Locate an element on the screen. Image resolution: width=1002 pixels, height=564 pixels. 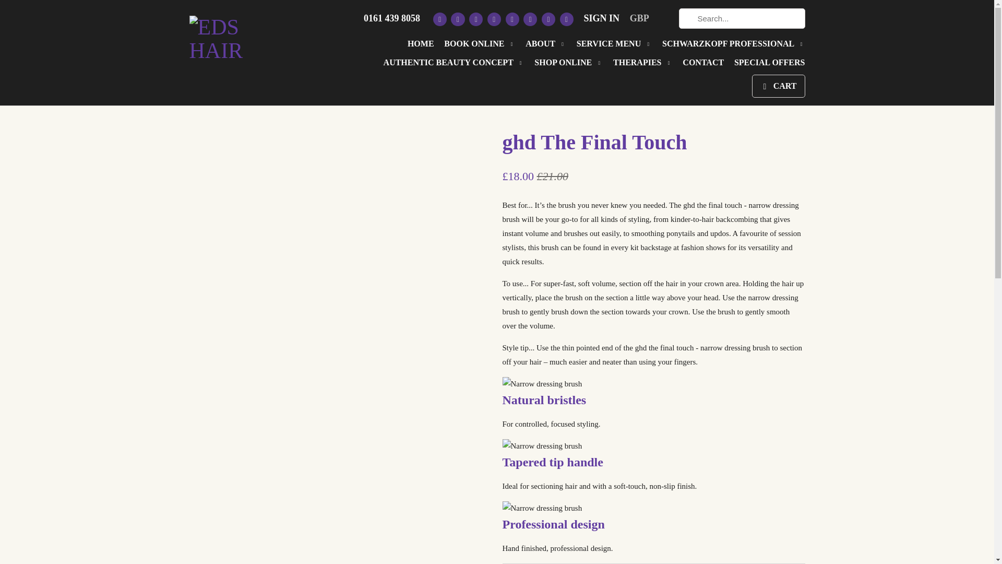
0161 439 8058 is located at coordinates (391, 21).